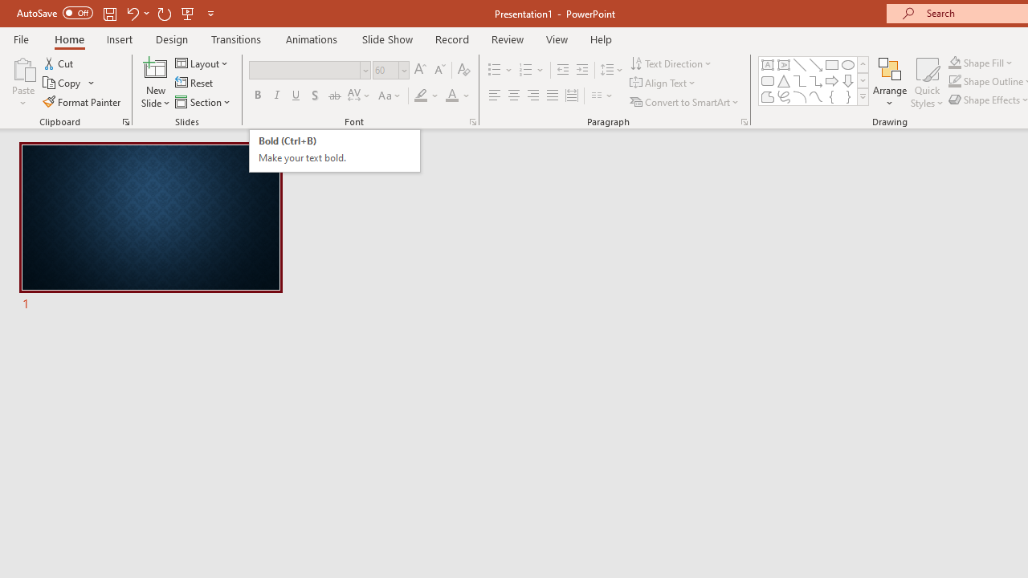 The height and width of the screenshot is (578, 1028). What do you see at coordinates (954, 82) in the screenshot?
I see `Shape Outline Blue, Accent 1` at bounding box center [954, 82].